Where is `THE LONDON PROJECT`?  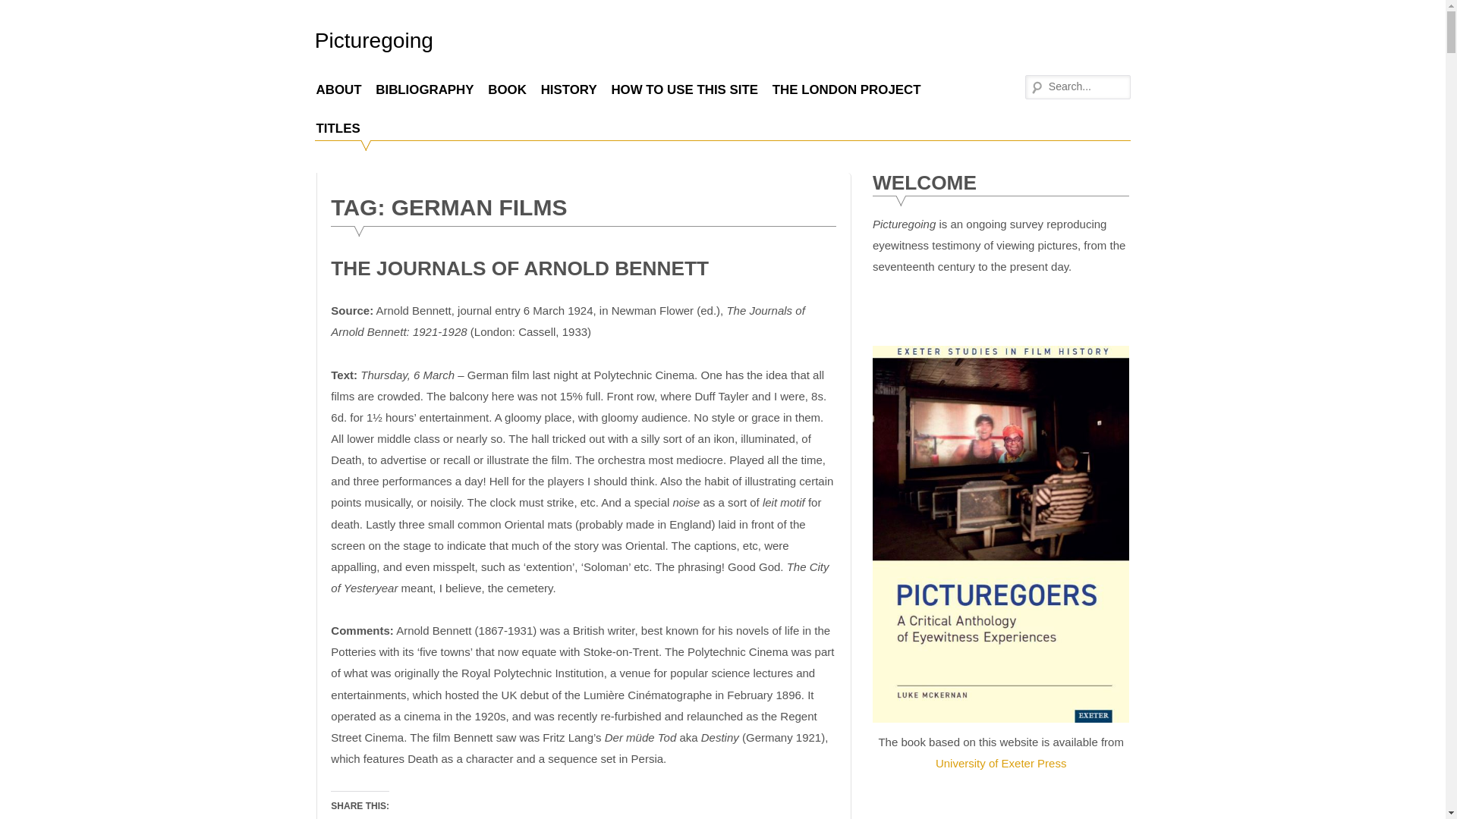
THE LONDON PROJECT is located at coordinates (847, 89).